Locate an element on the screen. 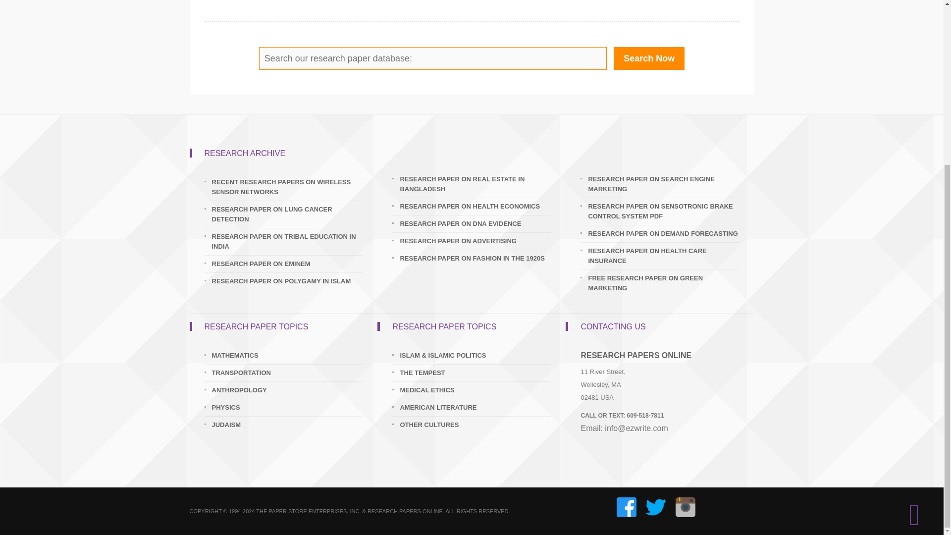 This screenshot has width=951, height=535. TRANSPORTATION is located at coordinates (287, 373).